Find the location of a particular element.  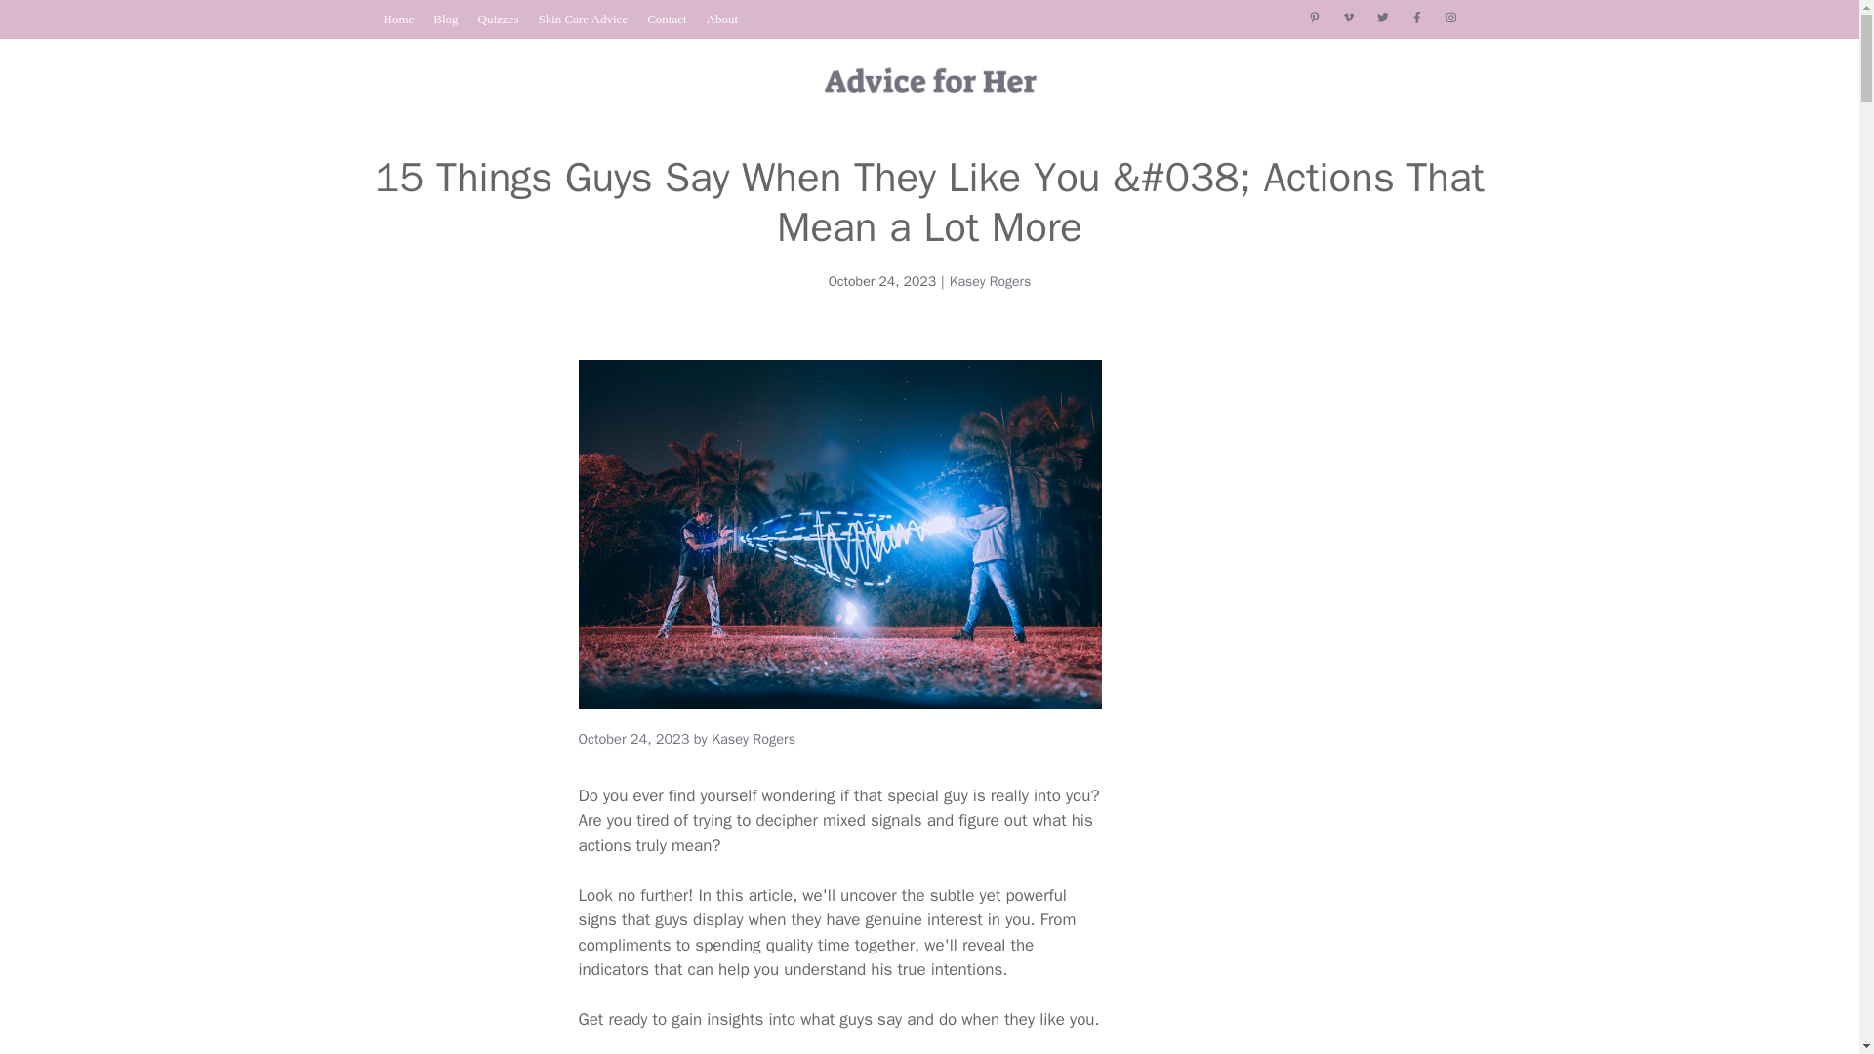

Contact is located at coordinates (666, 19).